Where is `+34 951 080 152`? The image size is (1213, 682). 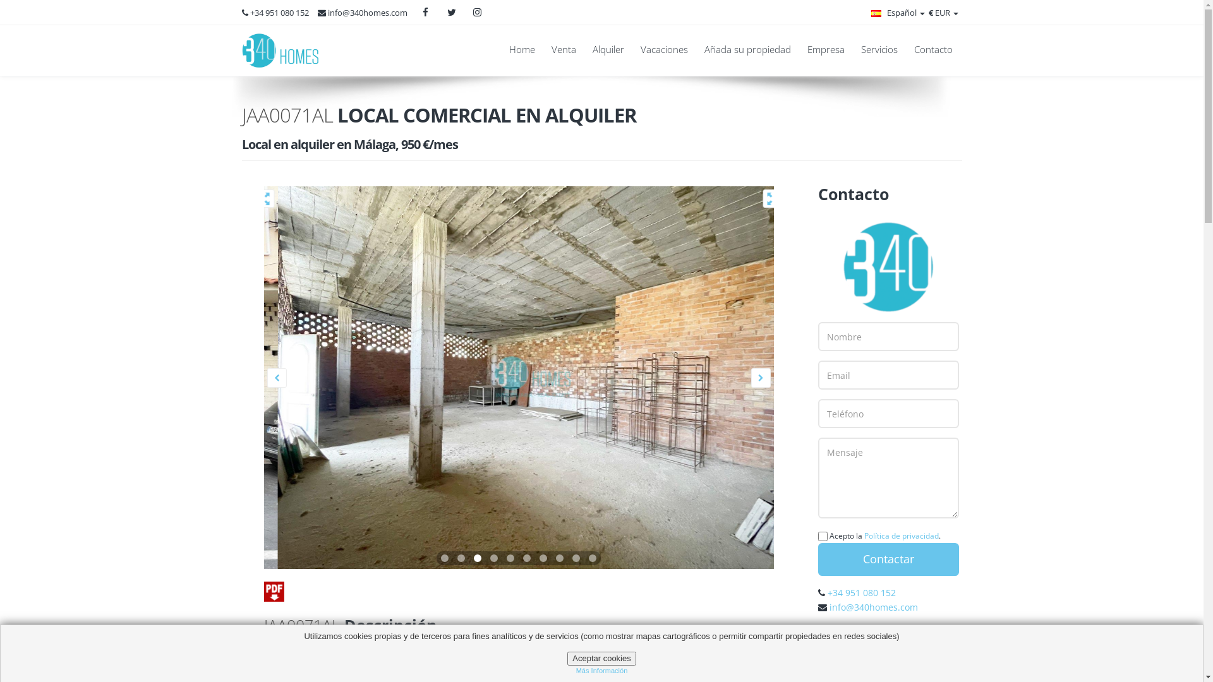 +34 951 080 152 is located at coordinates (278, 13).